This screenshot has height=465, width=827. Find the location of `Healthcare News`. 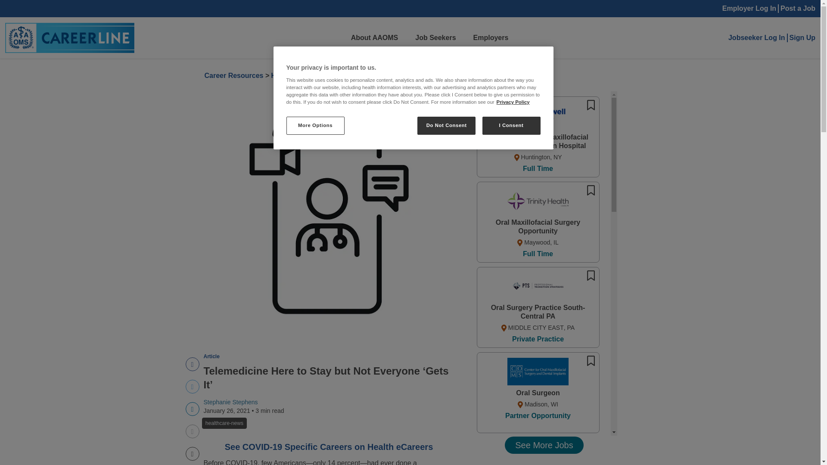

Healthcare News is located at coordinates (357, 75).